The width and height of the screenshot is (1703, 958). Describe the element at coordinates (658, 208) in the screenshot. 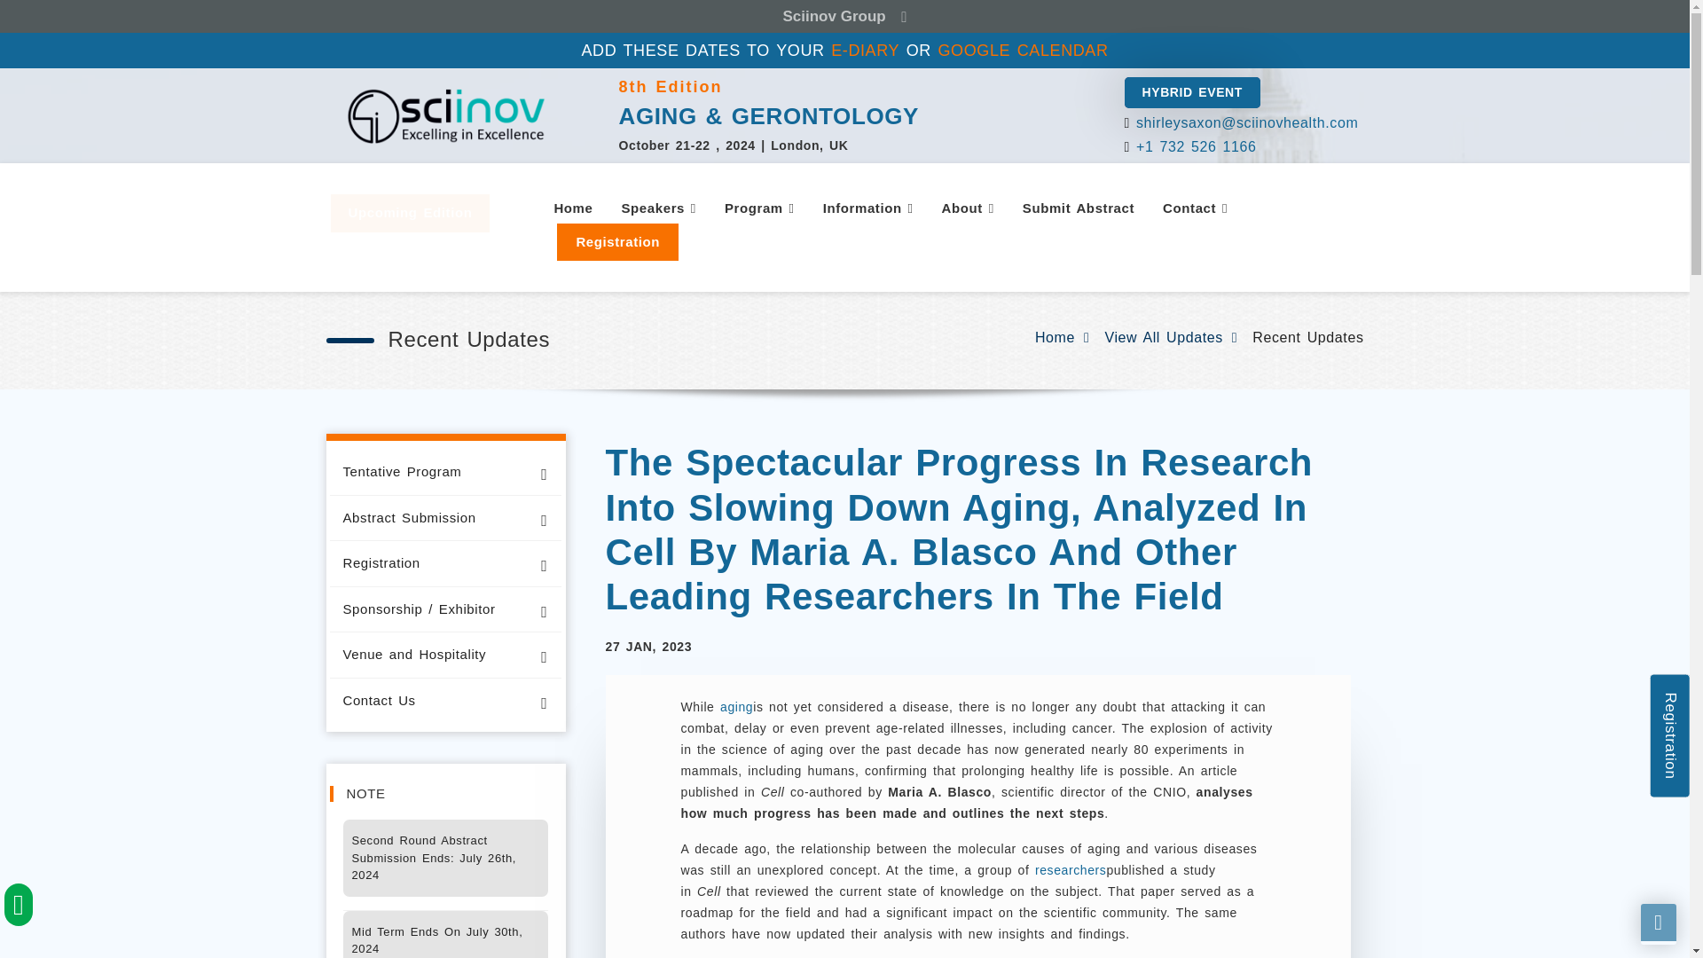

I see `Speakers` at that location.